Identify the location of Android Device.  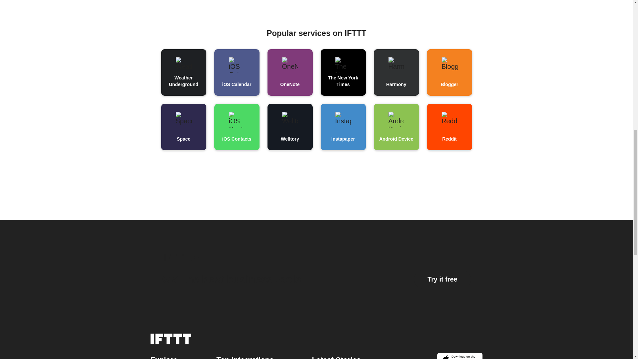
(396, 127).